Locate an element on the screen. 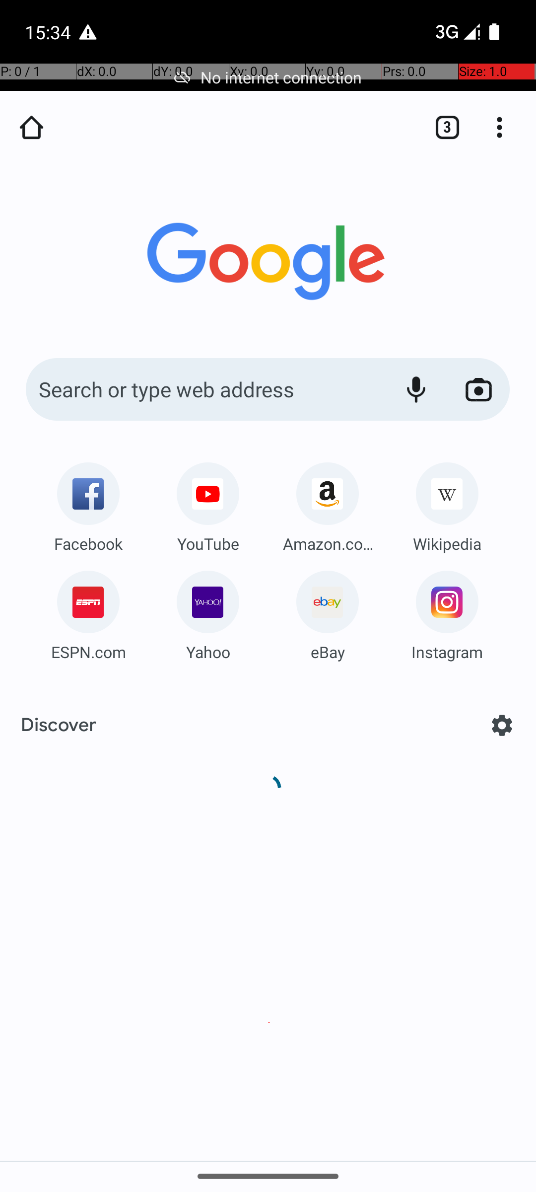  Navigate: Instagram: www.instagram.com is located at coordinates (447, 612).